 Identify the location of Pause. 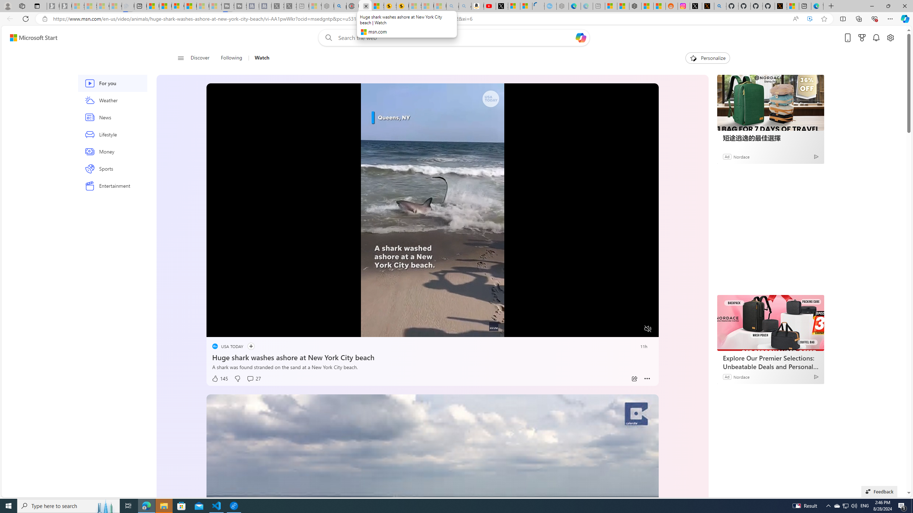
(217, 329).